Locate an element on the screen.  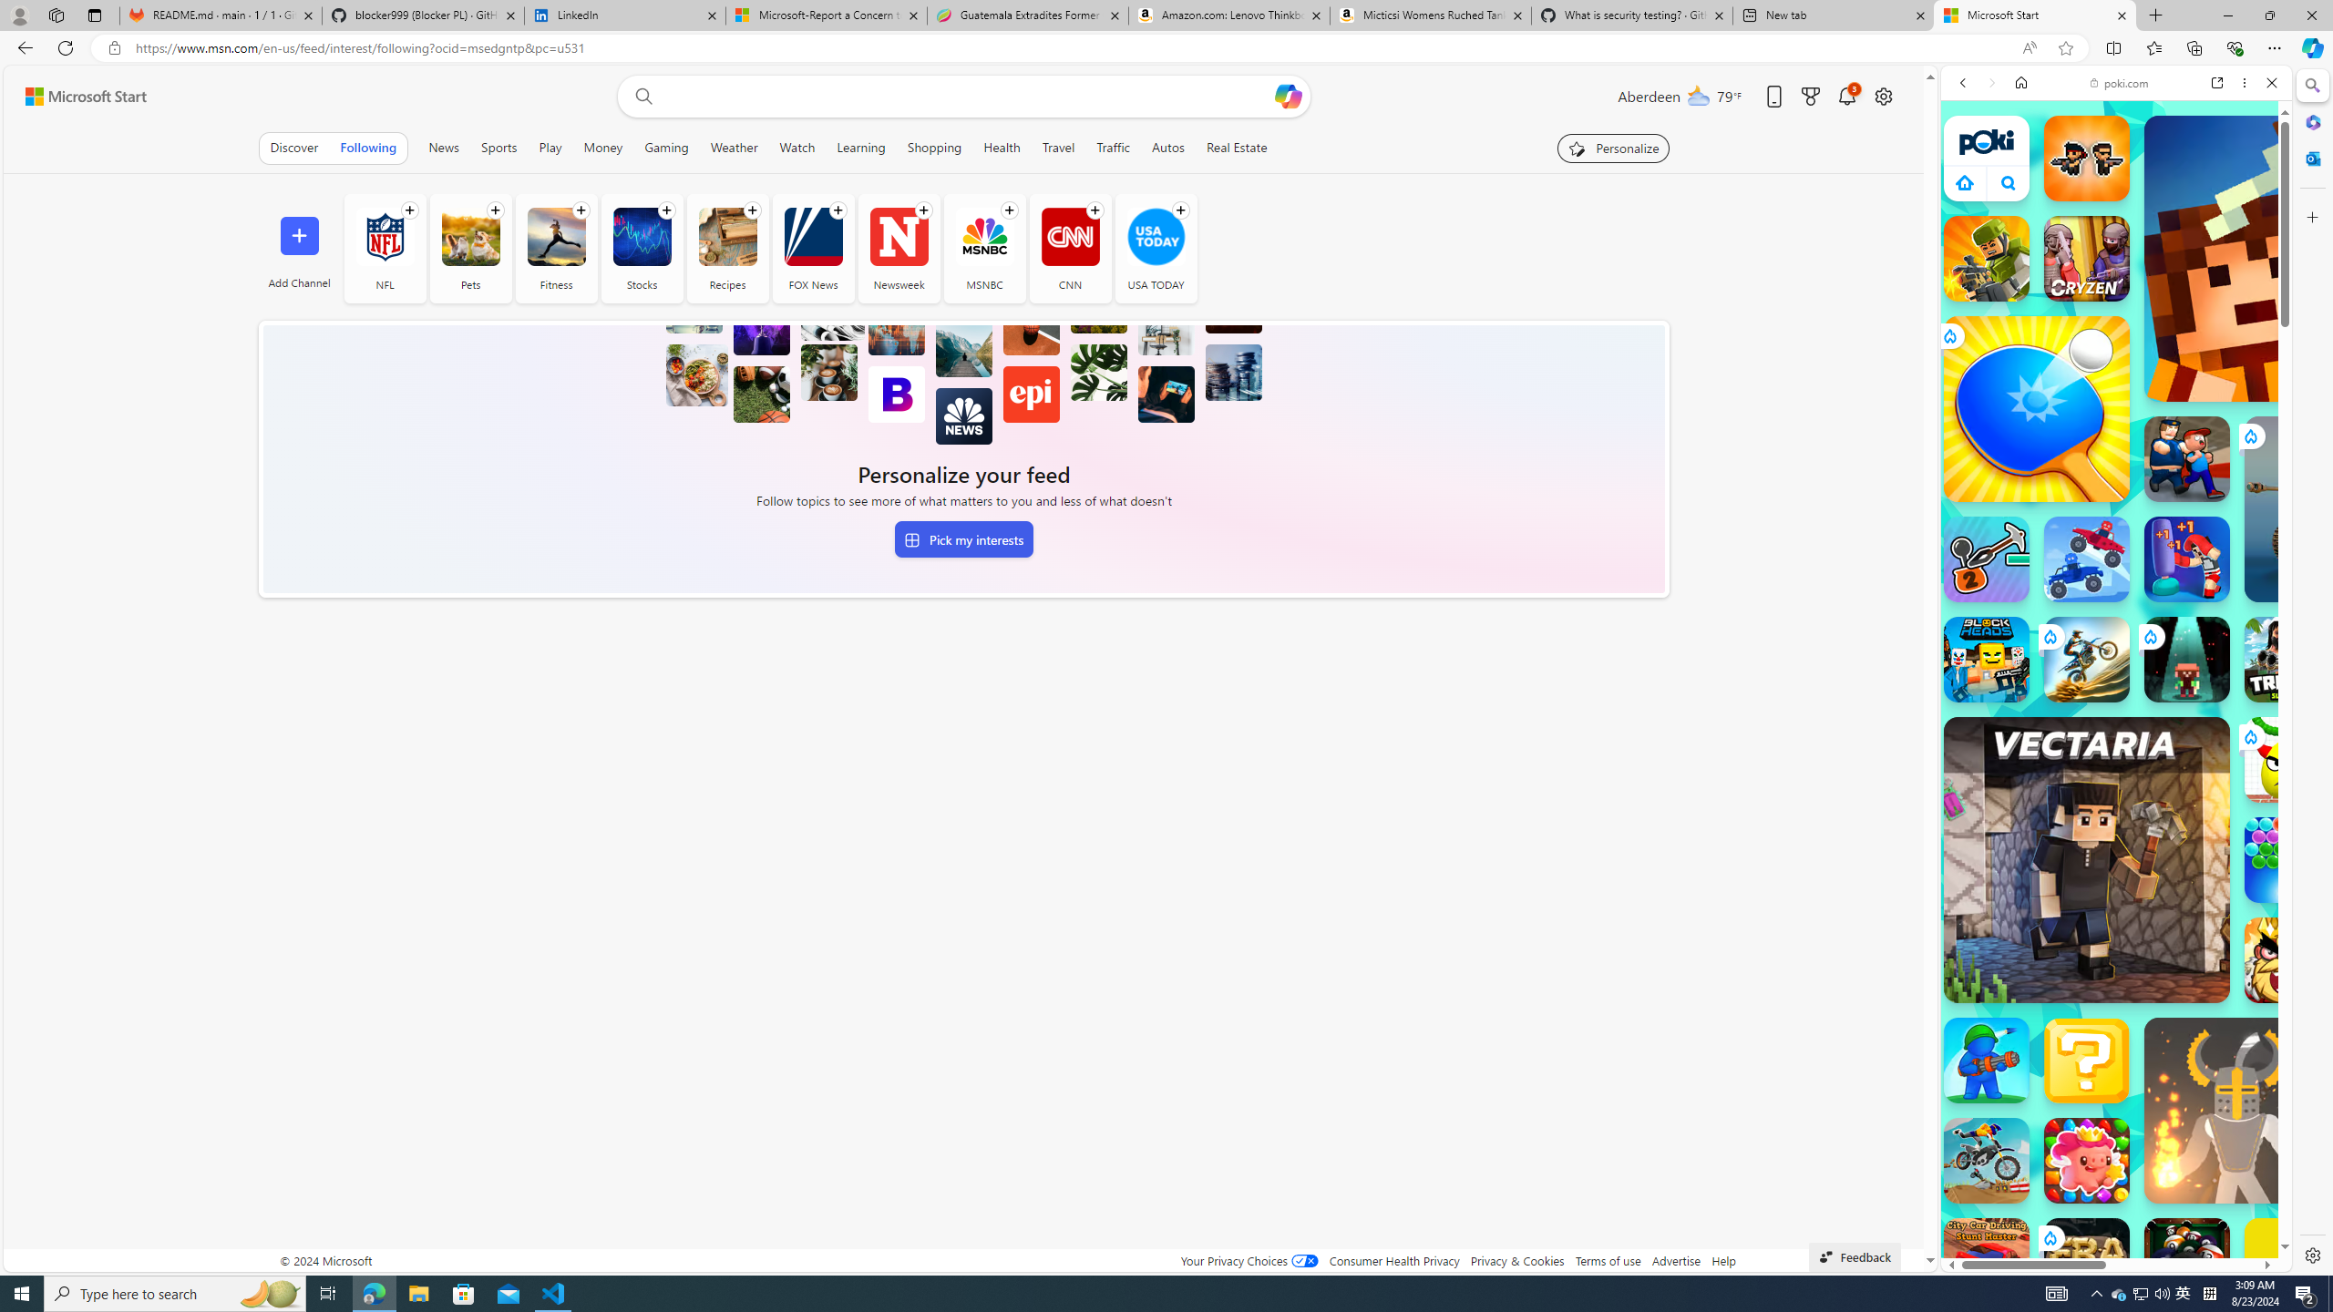
Stickman Climb 2 is located at coordinates (1987, 559).